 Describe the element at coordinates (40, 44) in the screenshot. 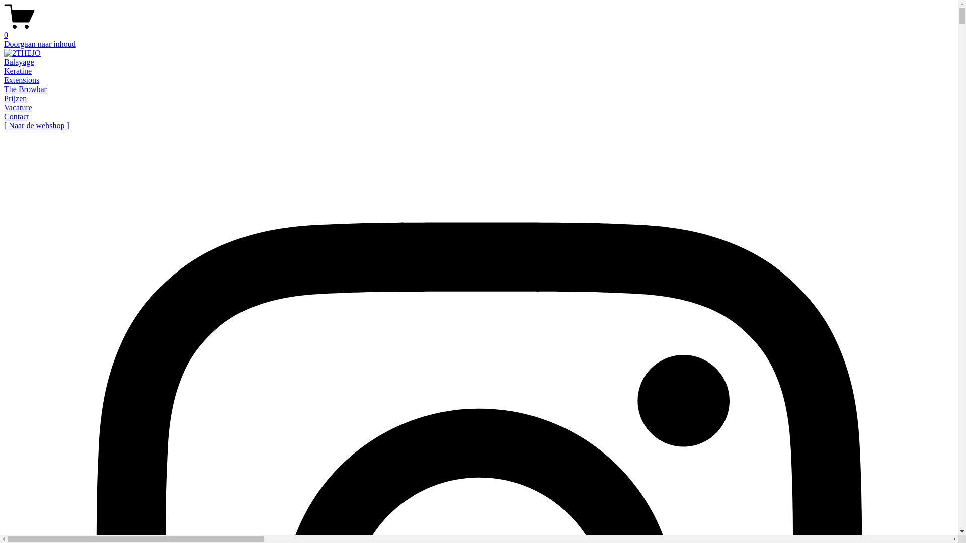

I see `Doorgaan naar inhoud` at that location.